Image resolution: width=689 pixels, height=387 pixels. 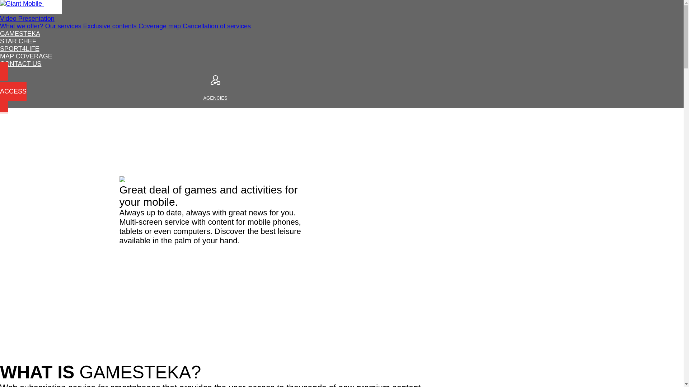 I want to click on GAMESTEKA, so click(x=22, y=26).